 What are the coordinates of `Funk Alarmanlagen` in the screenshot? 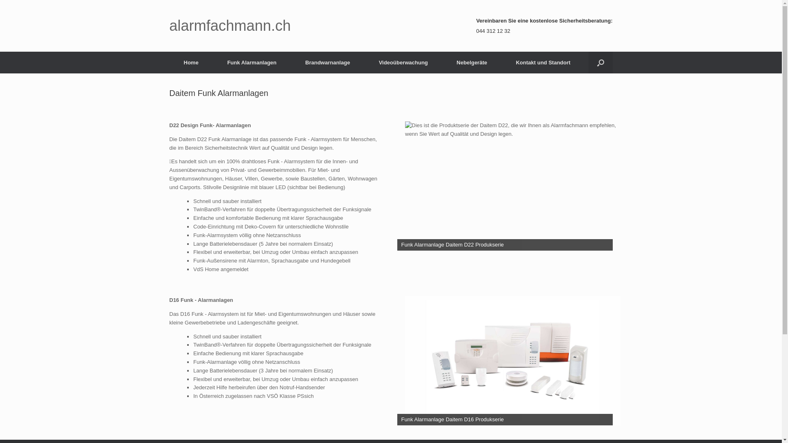 It's located at (252, 62).